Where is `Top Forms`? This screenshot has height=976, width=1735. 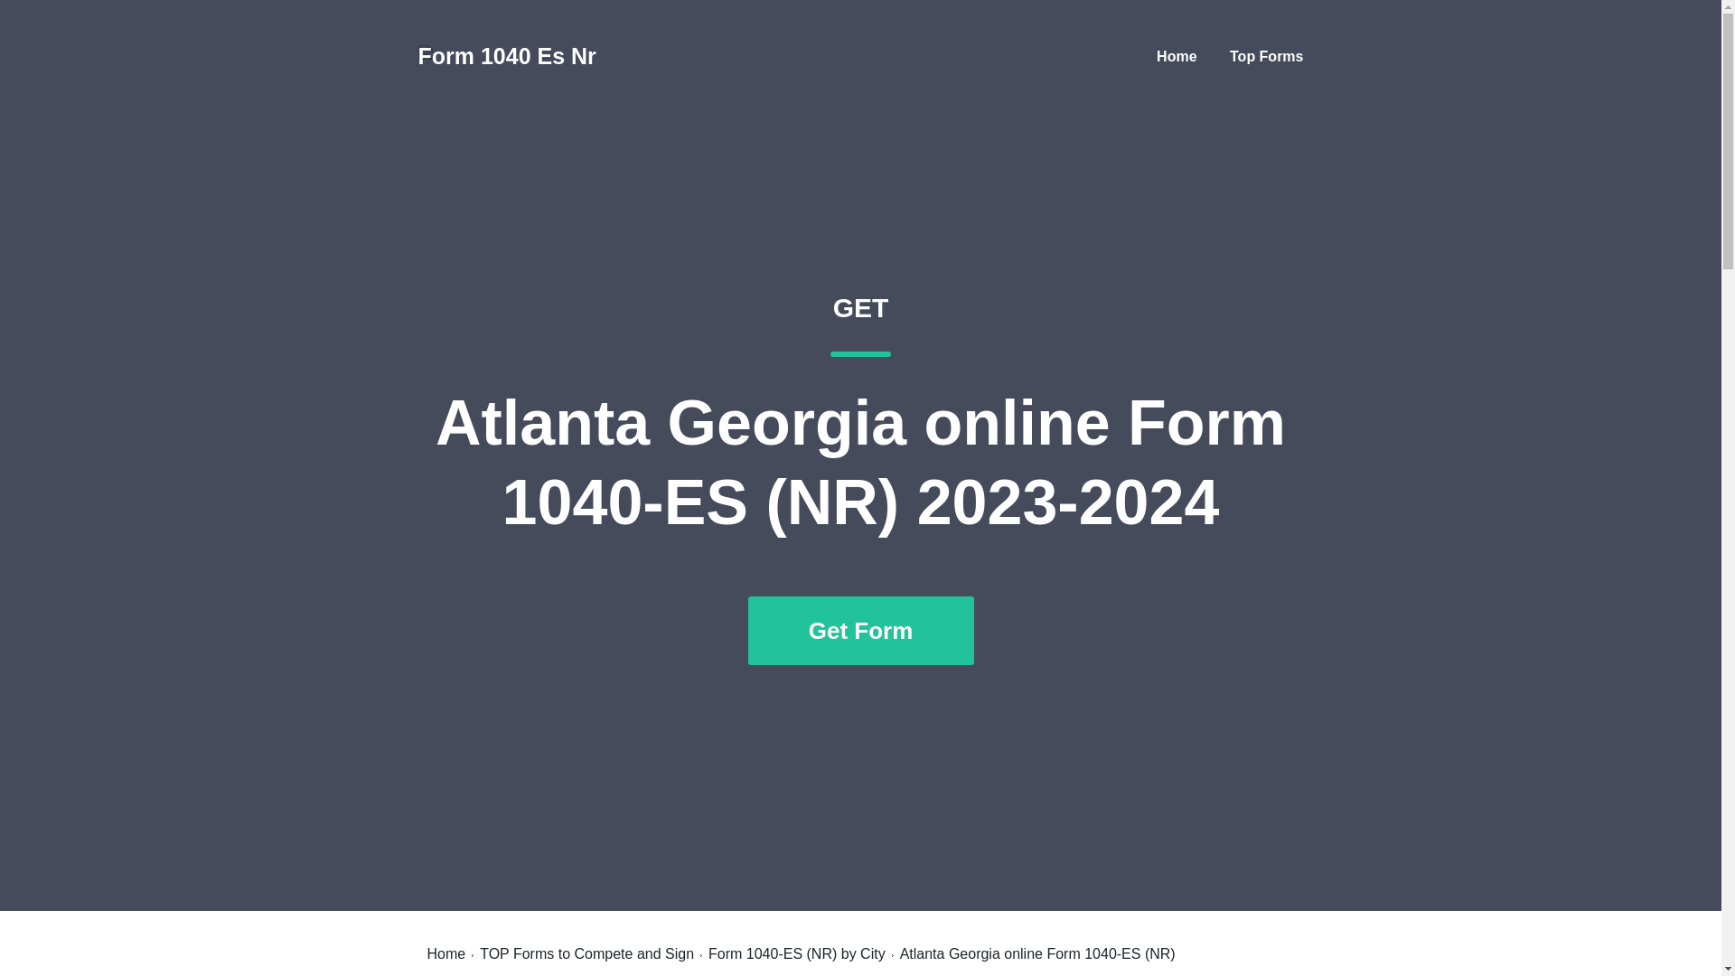
Top Forms is located at coordinates (1266, 56).